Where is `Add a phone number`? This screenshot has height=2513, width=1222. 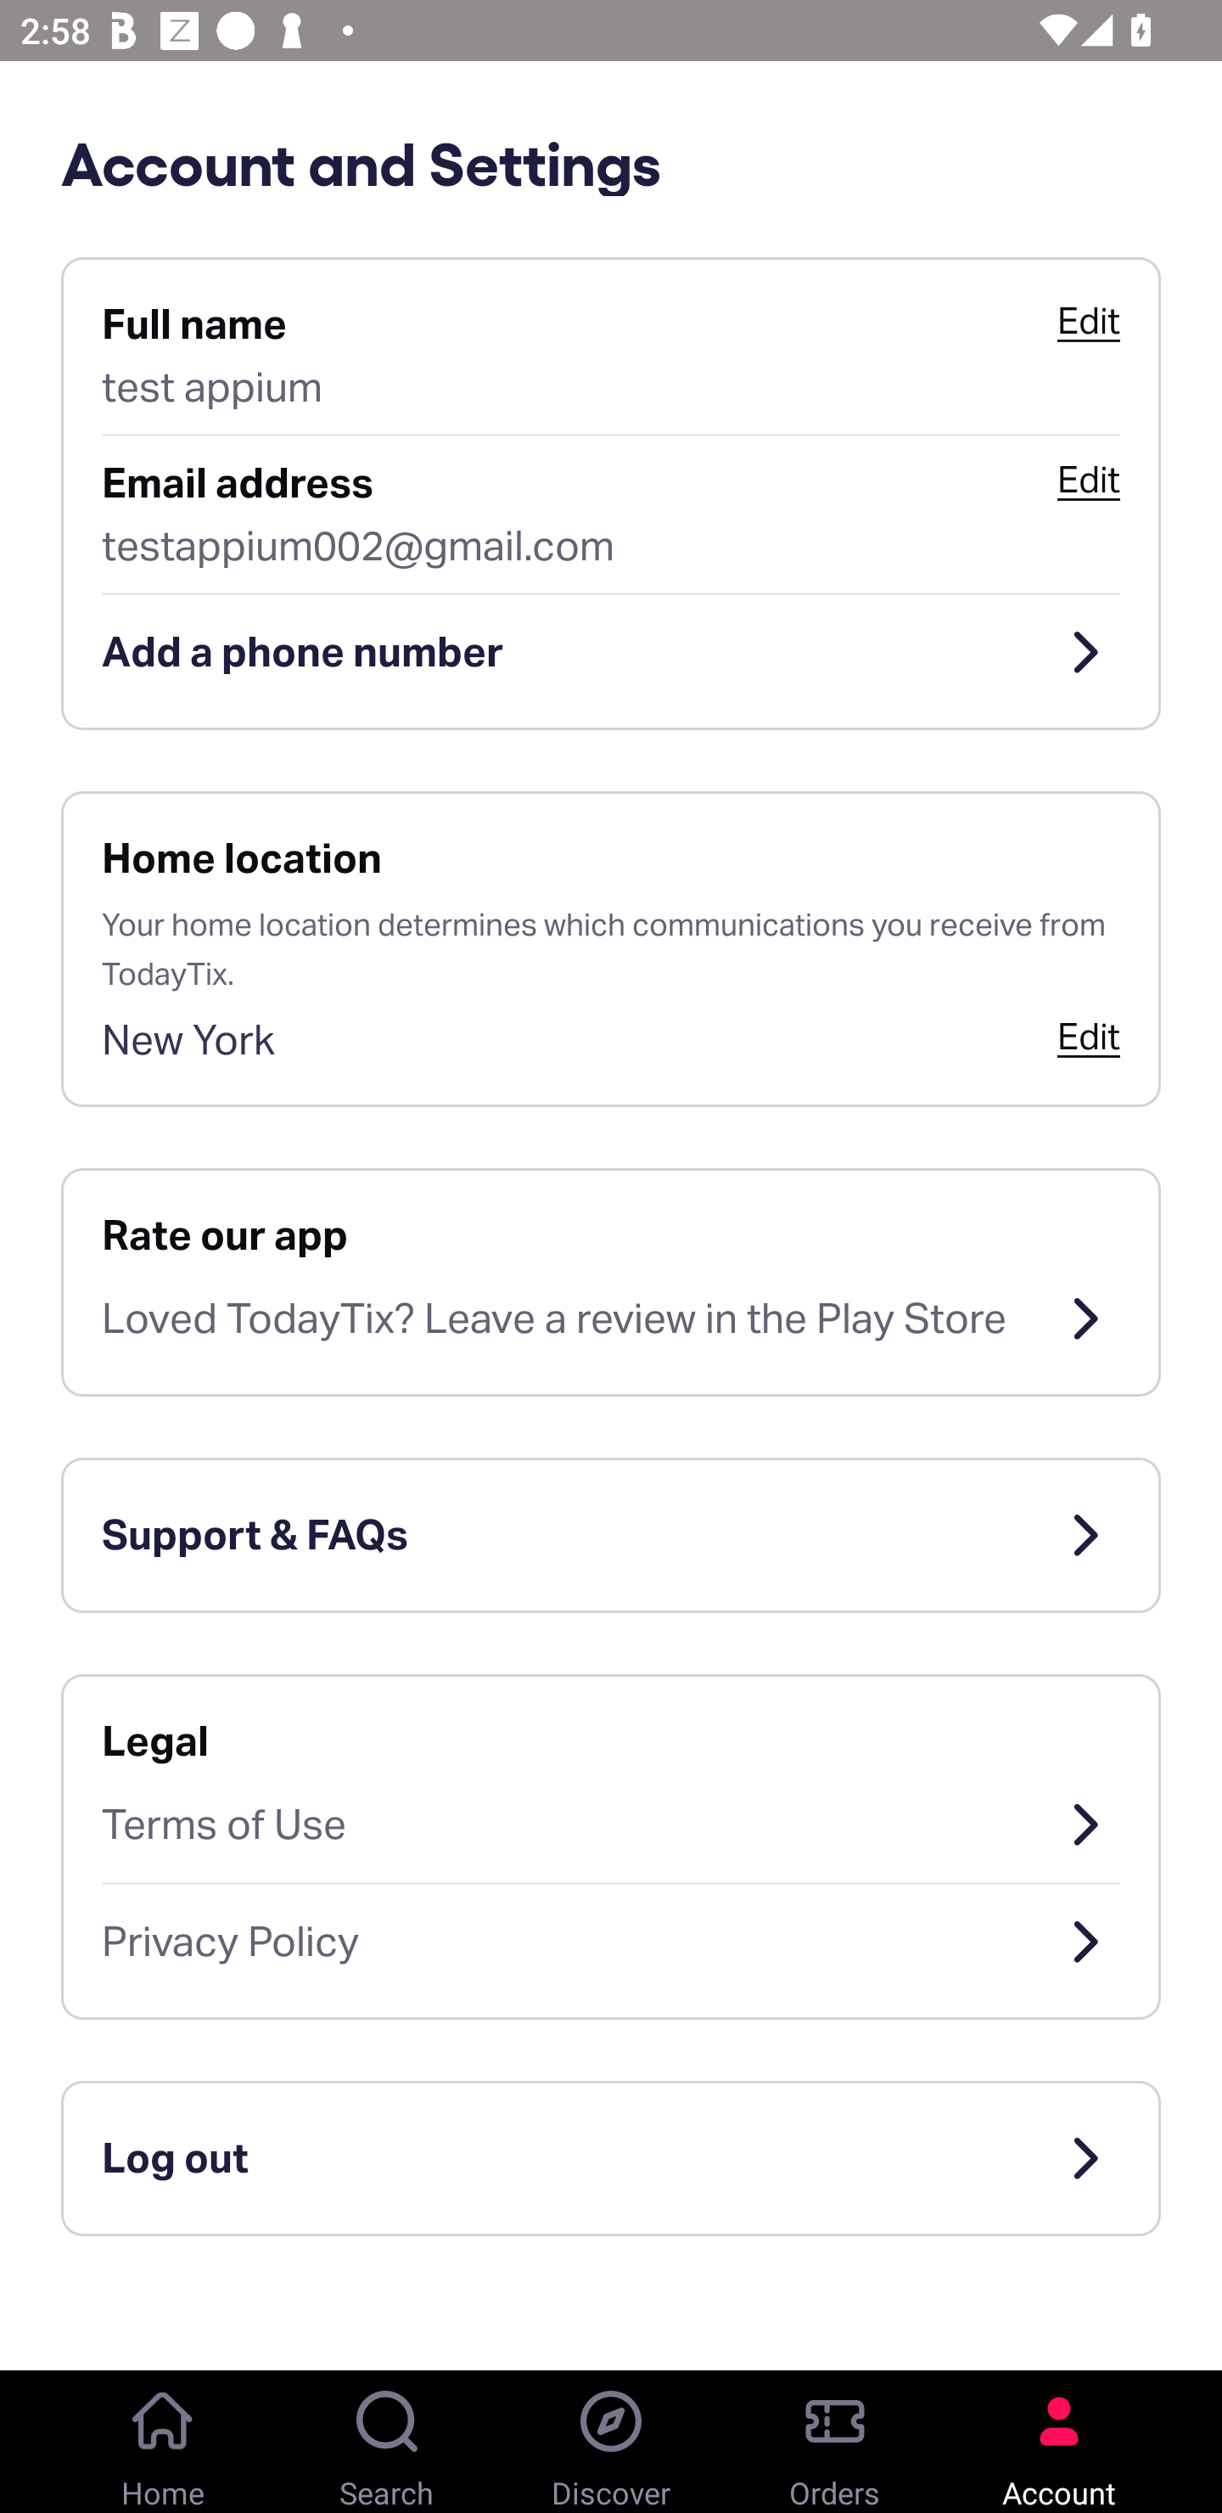
Add a phone number is located at coordinates (611, 652).